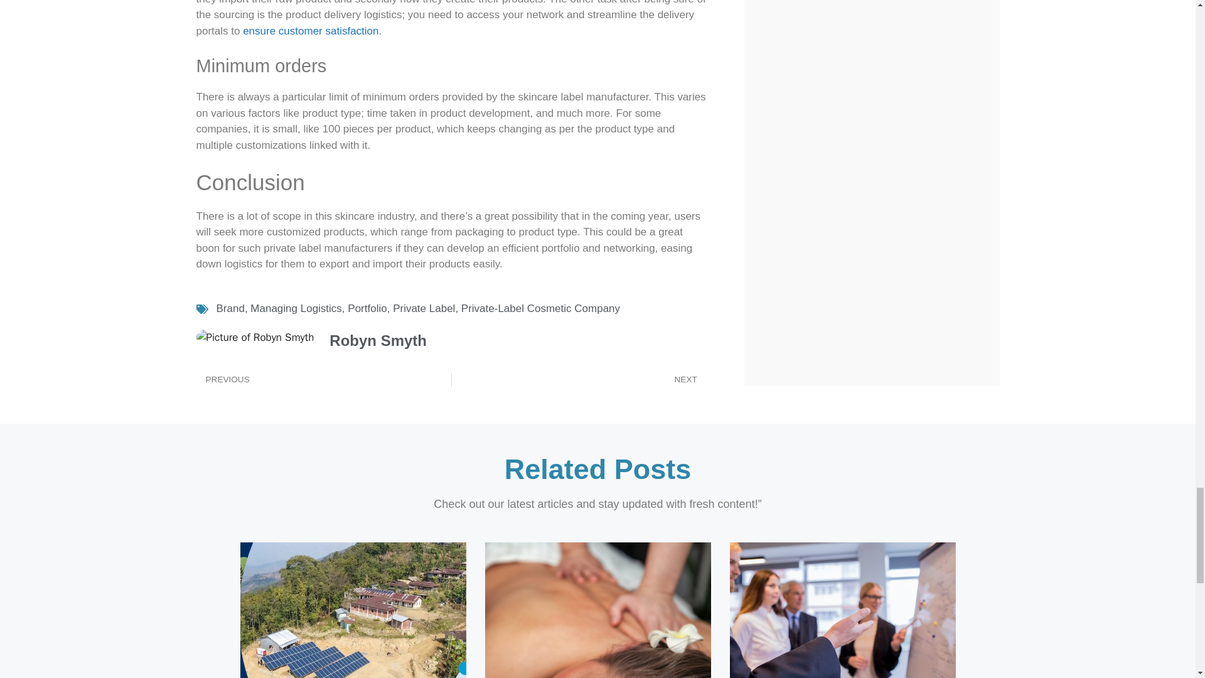  Describe the element at coordinates (541, 308) in the screenshot. I see `Private-Label Cosmetic Company` at that location.